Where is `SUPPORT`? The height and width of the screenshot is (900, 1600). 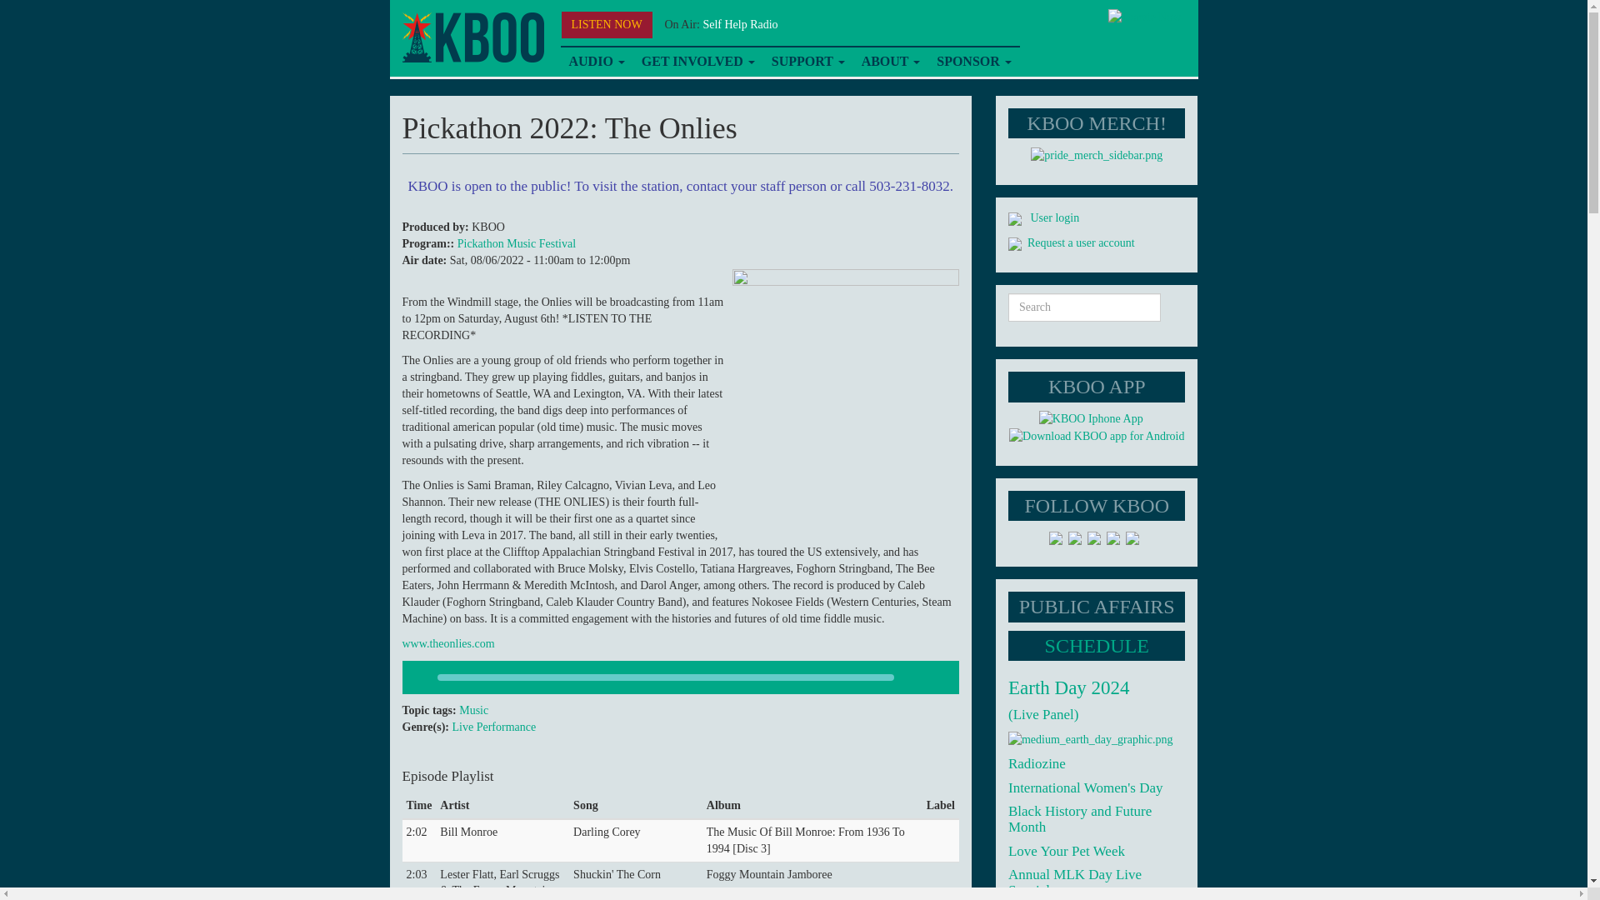
SUPPORT is located at coordinates (807, 62).